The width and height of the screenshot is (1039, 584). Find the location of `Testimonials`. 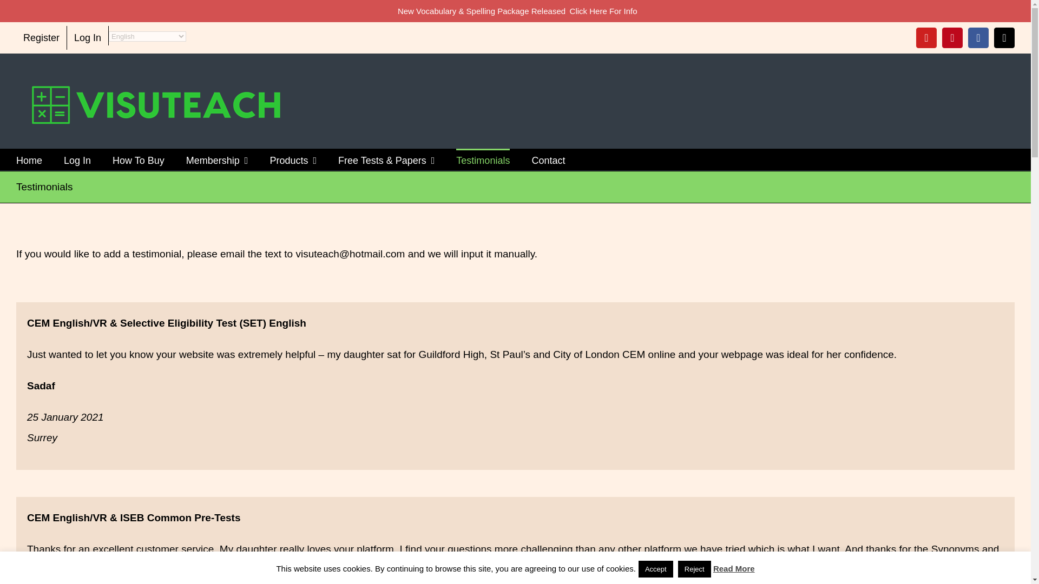

Testimonials is located at coordinates (483, 160).